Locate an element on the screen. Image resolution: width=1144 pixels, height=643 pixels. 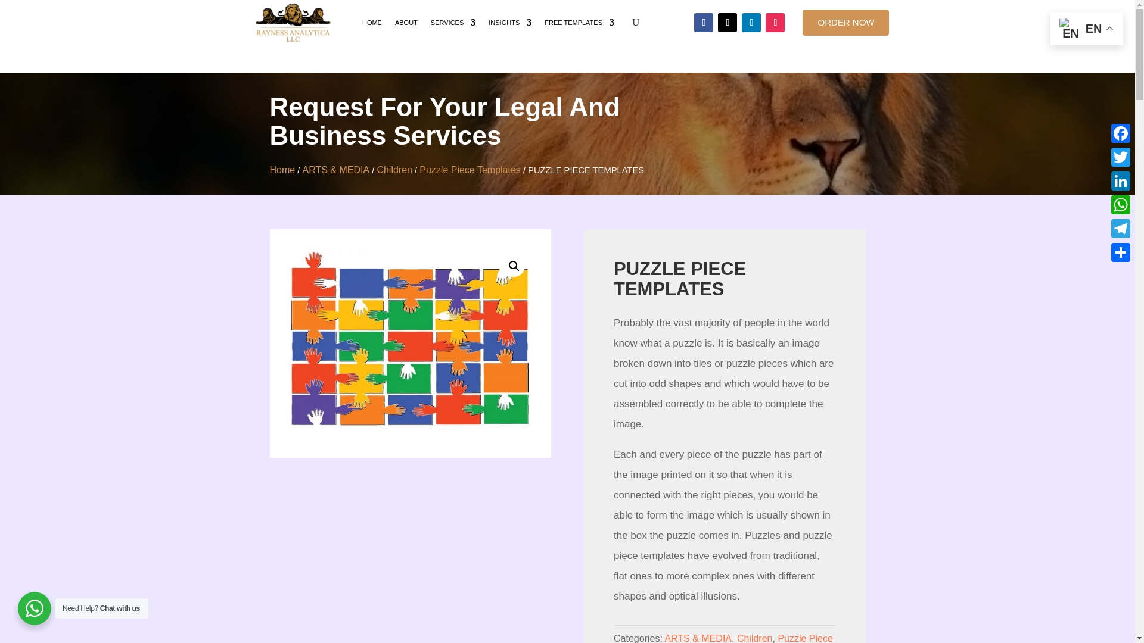
Follow on LinkedIn is located at coordinates (751, 23).